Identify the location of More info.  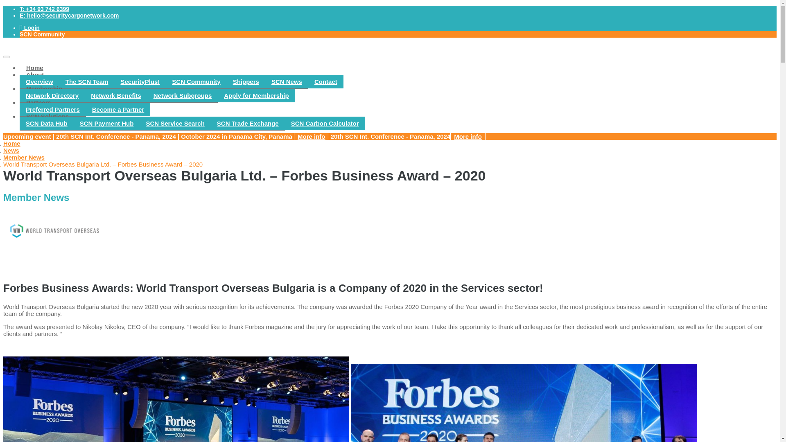
(468, 136).